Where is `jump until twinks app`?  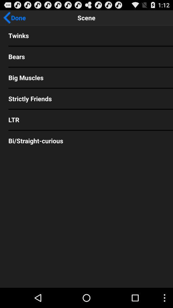
jump until twinks app is located at coordinates (86, 35).